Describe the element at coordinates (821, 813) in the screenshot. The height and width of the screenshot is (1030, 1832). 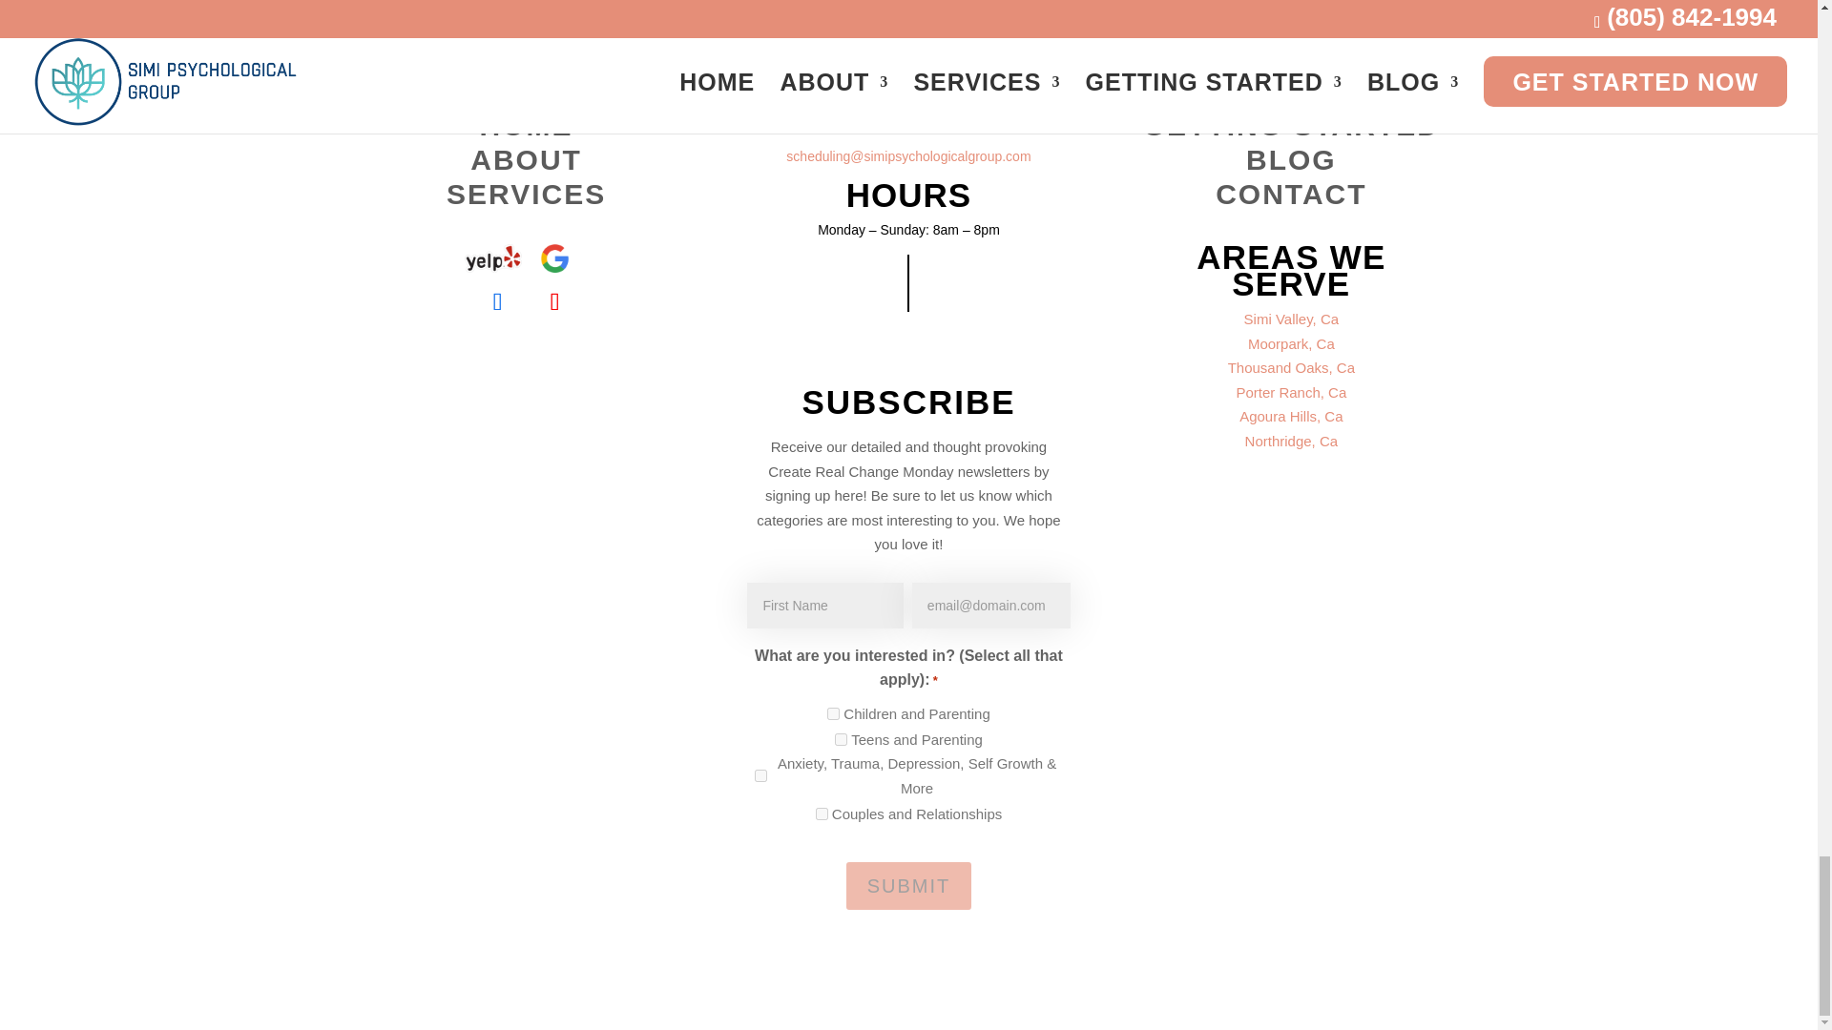
I see `Couples and Relationships` at that location.